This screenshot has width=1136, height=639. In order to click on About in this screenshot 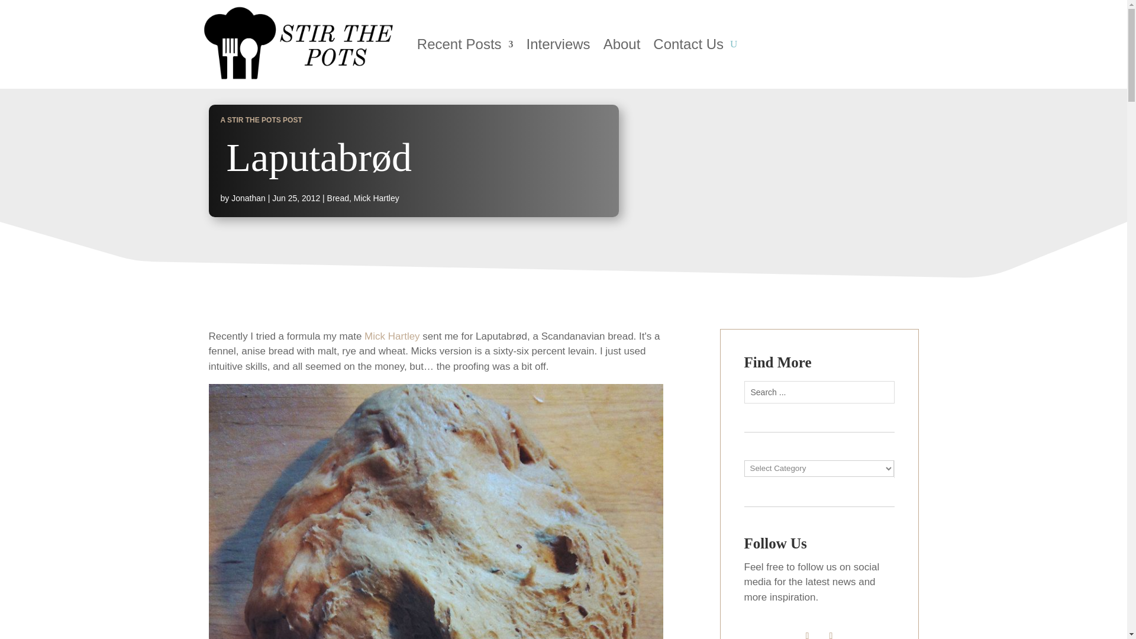, I will do `click(621, 44)`.